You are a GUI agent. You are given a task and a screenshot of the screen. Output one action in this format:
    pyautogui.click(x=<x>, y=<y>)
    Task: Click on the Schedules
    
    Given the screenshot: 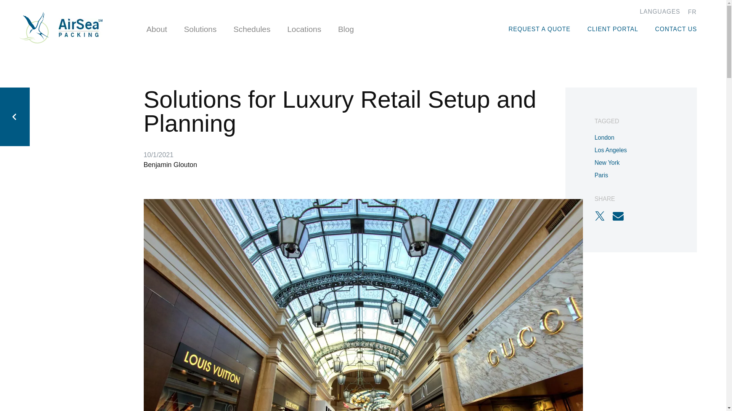 What is the action you would take?
    pyautogui.click(x=252, y=29)
    